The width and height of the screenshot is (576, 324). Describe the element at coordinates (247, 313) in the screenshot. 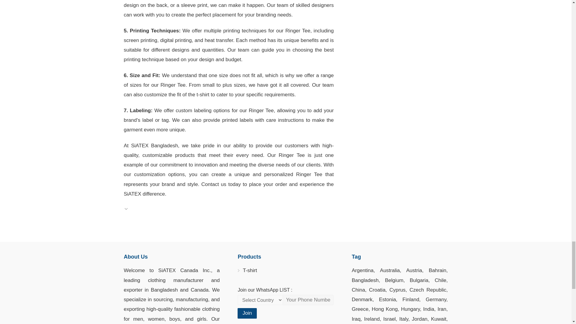

I see `Join` at that location.